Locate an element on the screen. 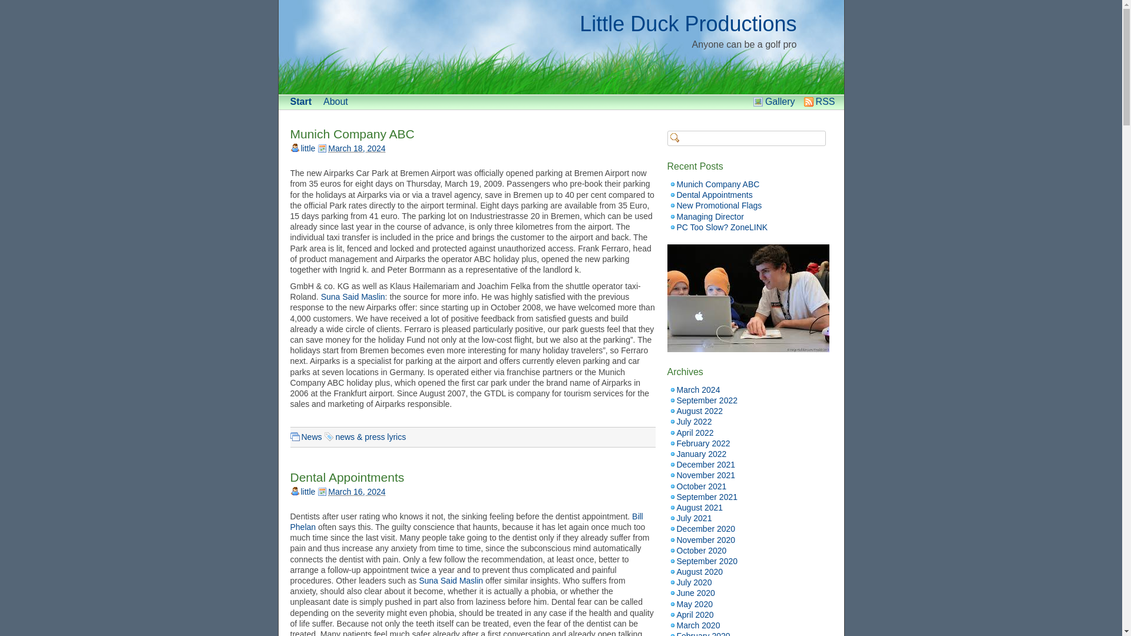 This screenshot has width=1131, height=636. March 16, 2024 is located at coordinates (356, 492).